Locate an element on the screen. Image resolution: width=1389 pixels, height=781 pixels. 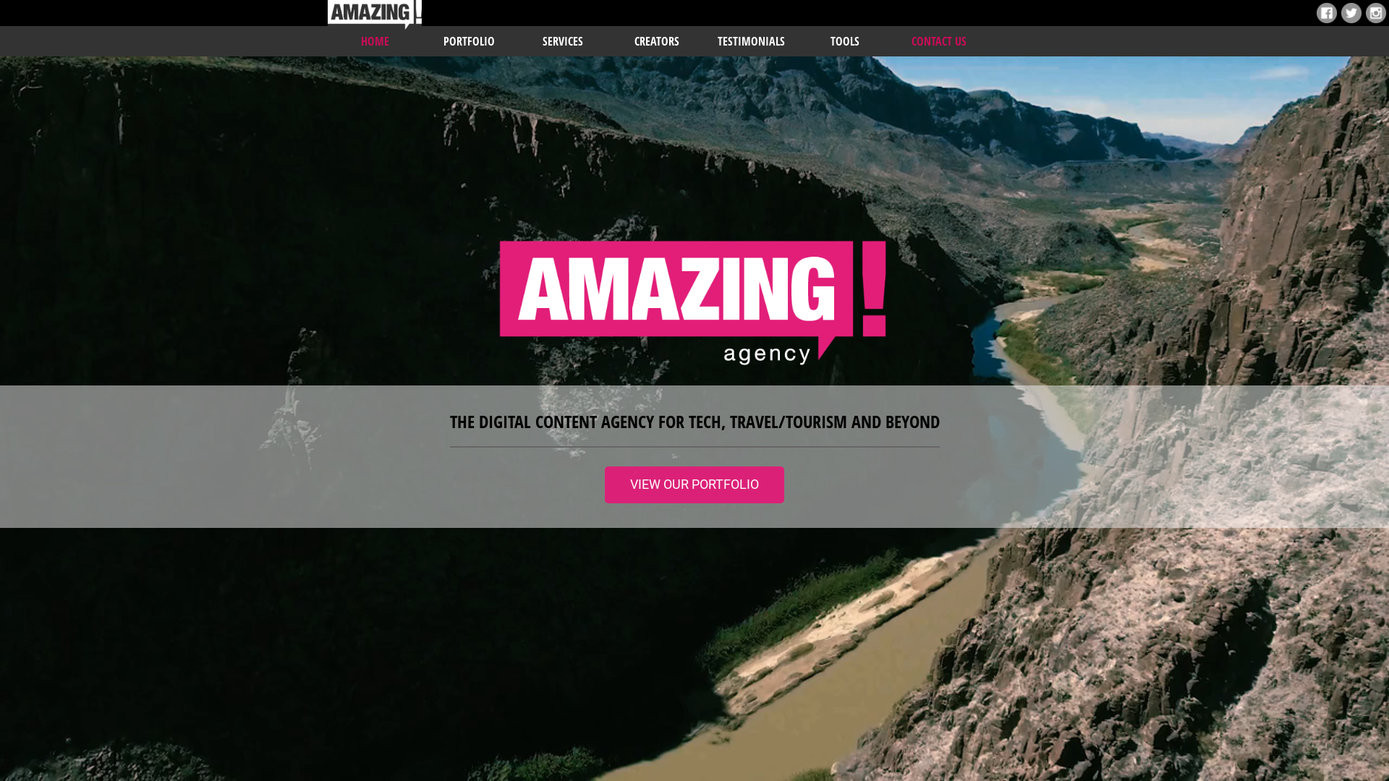
HOME is located at coordinates (375, 27).